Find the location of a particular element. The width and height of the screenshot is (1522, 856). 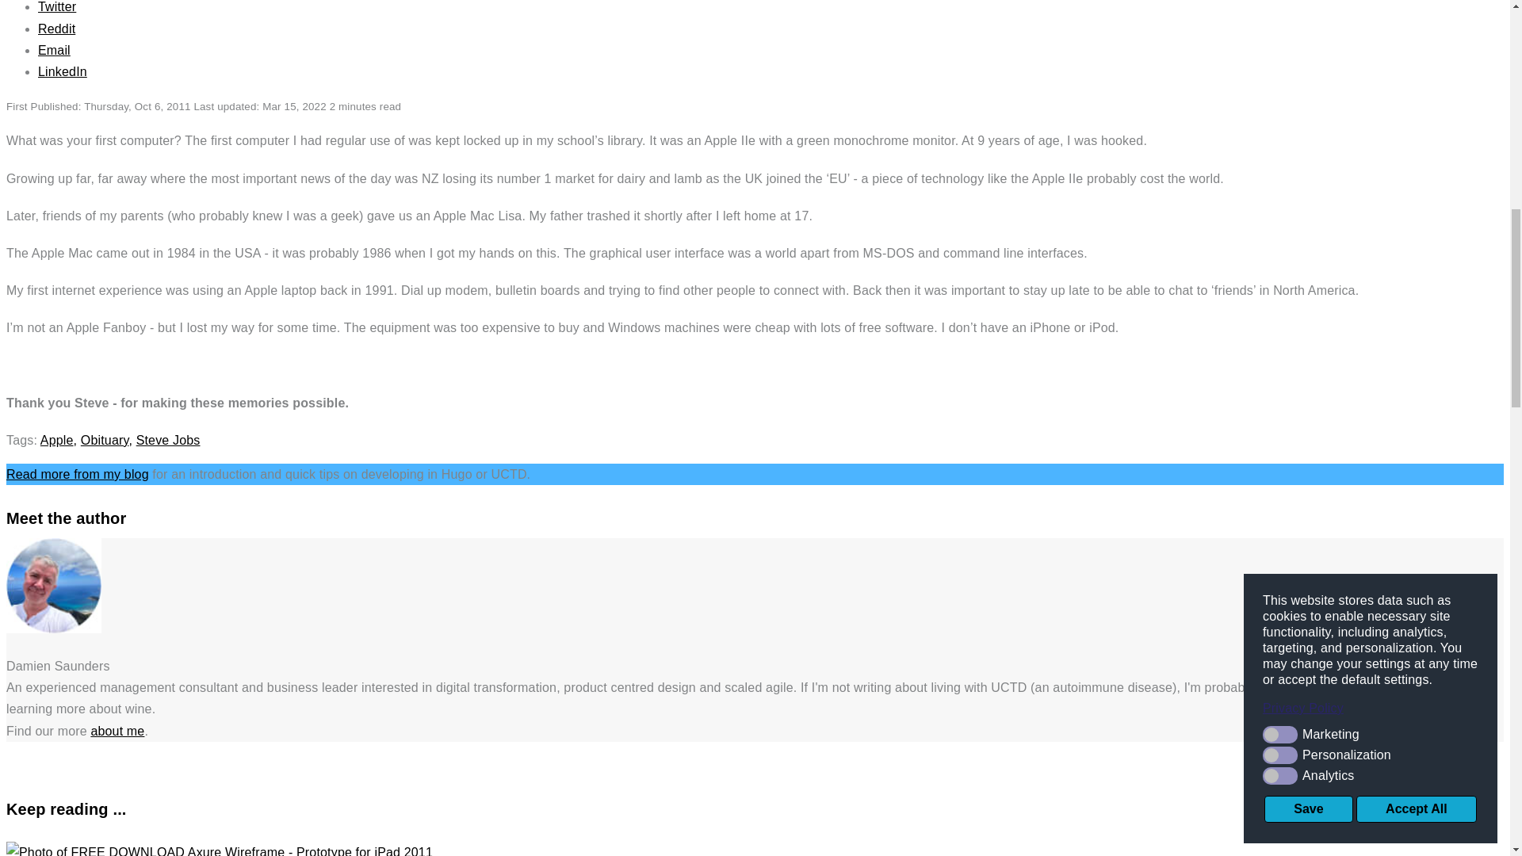

LinkedIn is located at coordinates (62, 71).